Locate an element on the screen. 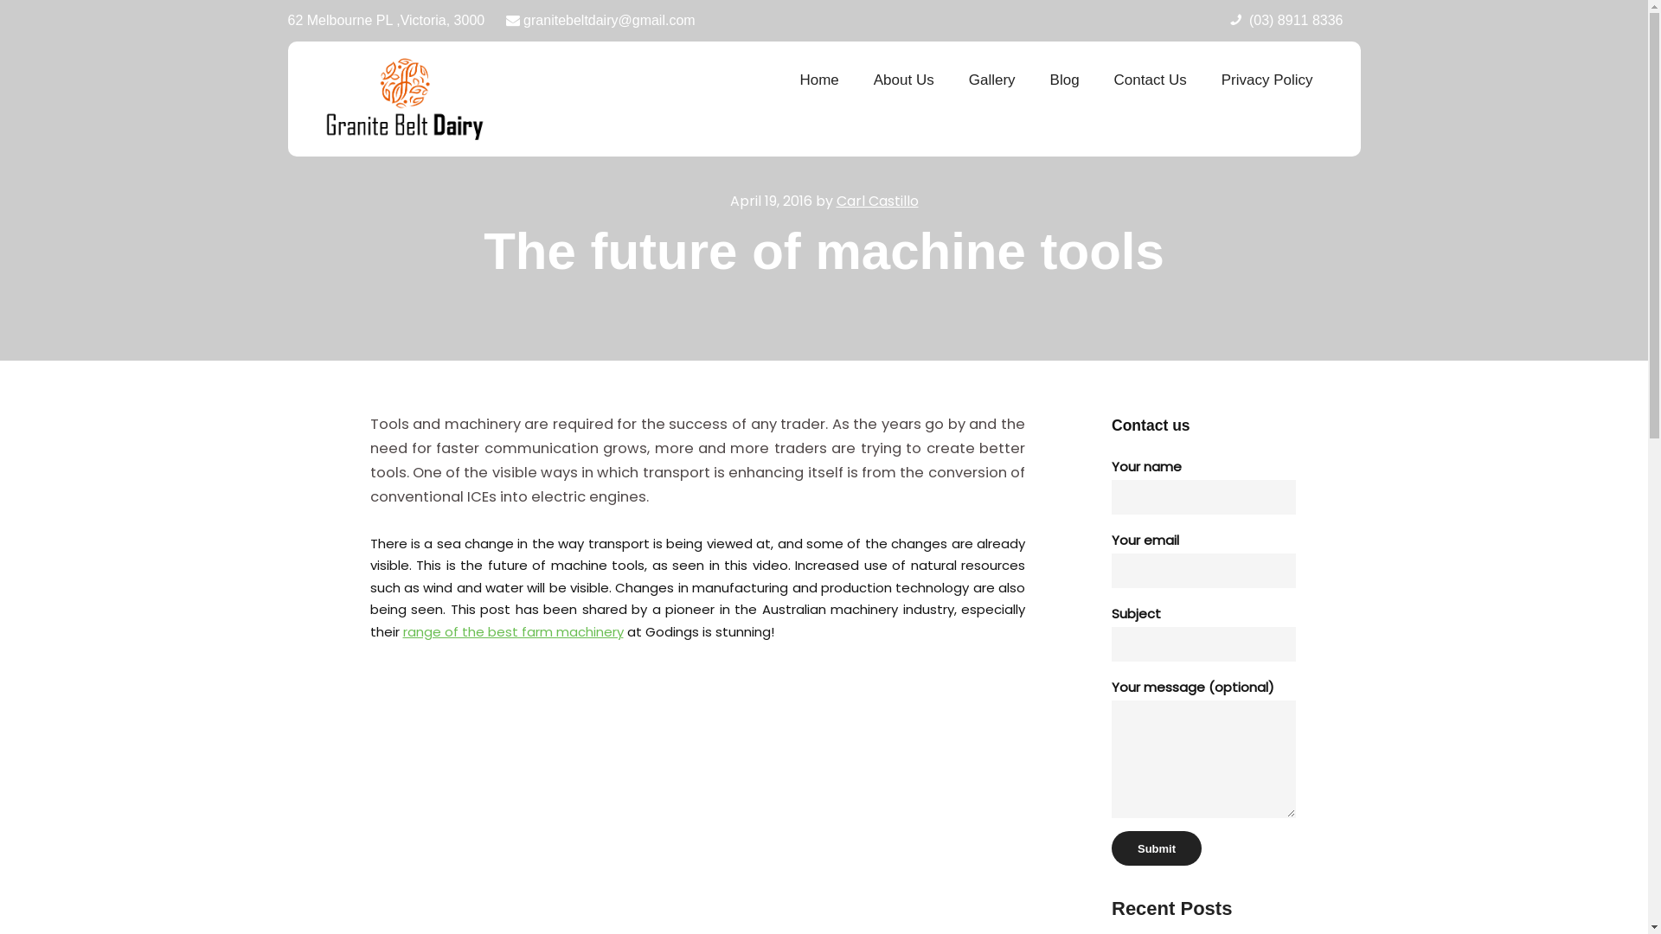 The width and height of the screenshot is (1661, 934). About Us is located at coordinates (904, 80).